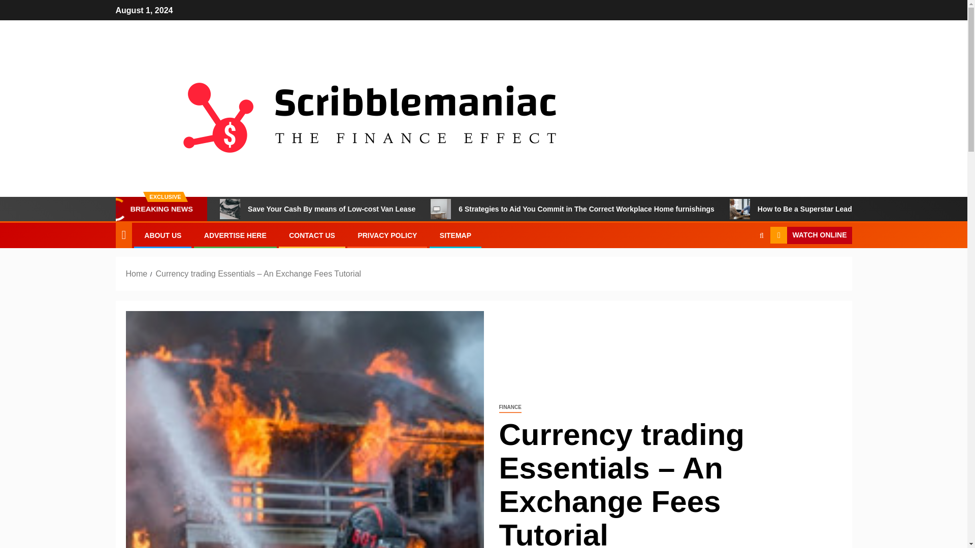  I want to click on Home, so click(137, 273).